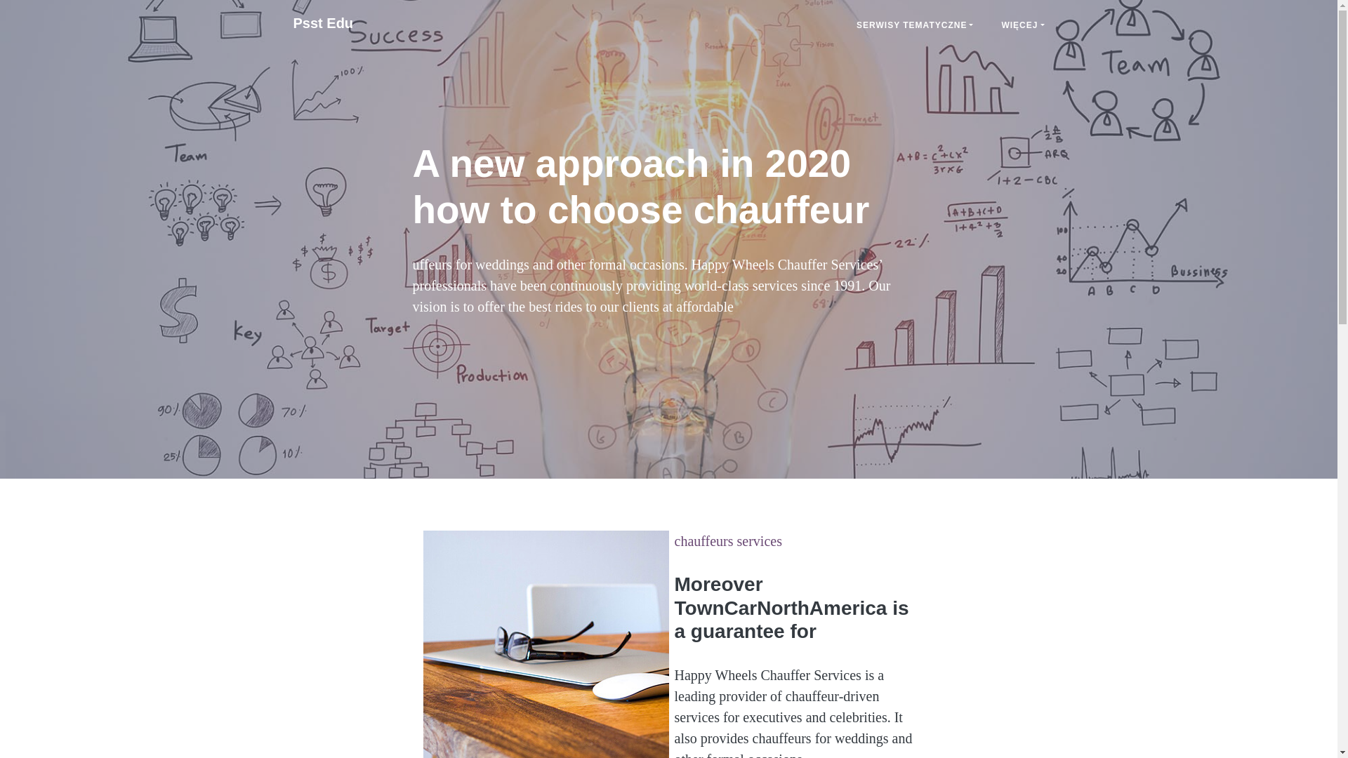  What do you see at coordinates (914, 25) in the screenshot?
I see `SERWISY TEMATYCZNE` at bounding box center [914, 25].